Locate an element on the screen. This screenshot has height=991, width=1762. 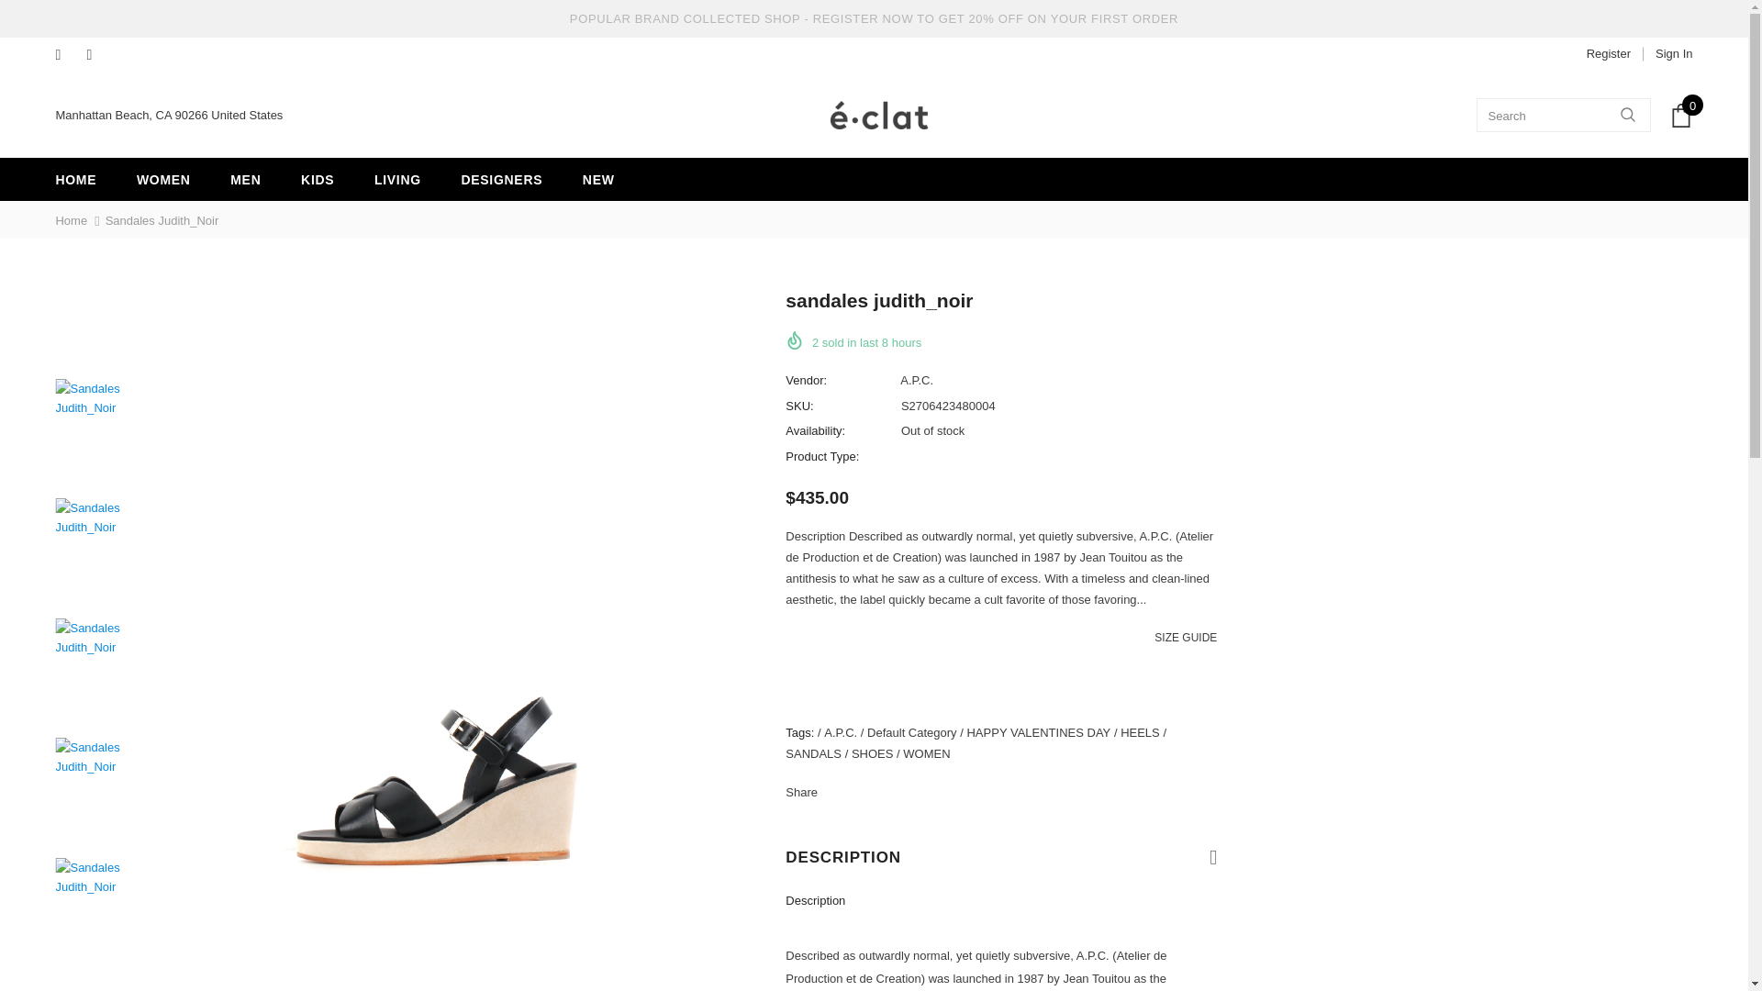
0 is located at coordinates (1681, 115).